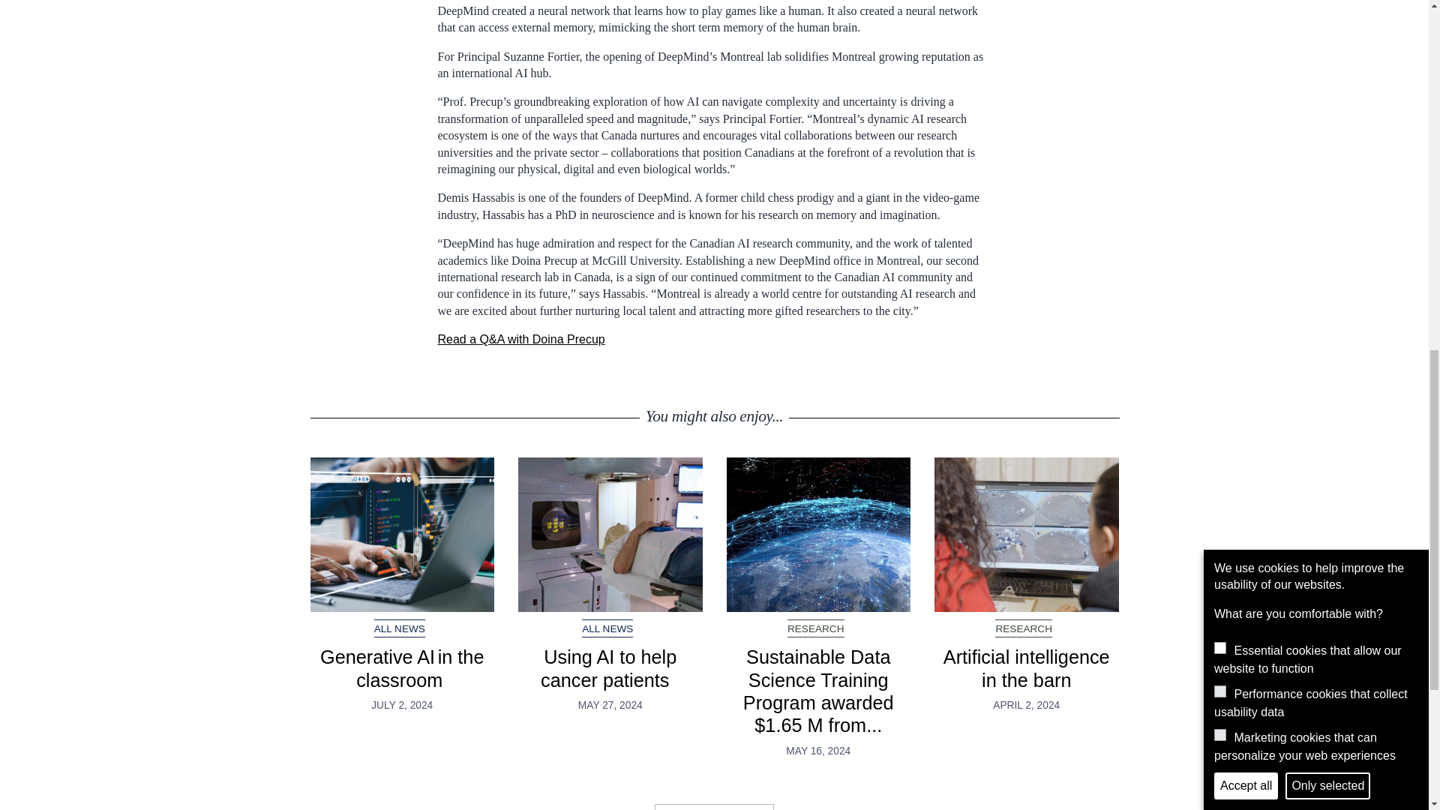 This screenshot has width=1440, height=810. What do you see at coordinates (607, 628) in the screenshot?
I see `ALL NEWS` at bounding box center [607, 628].